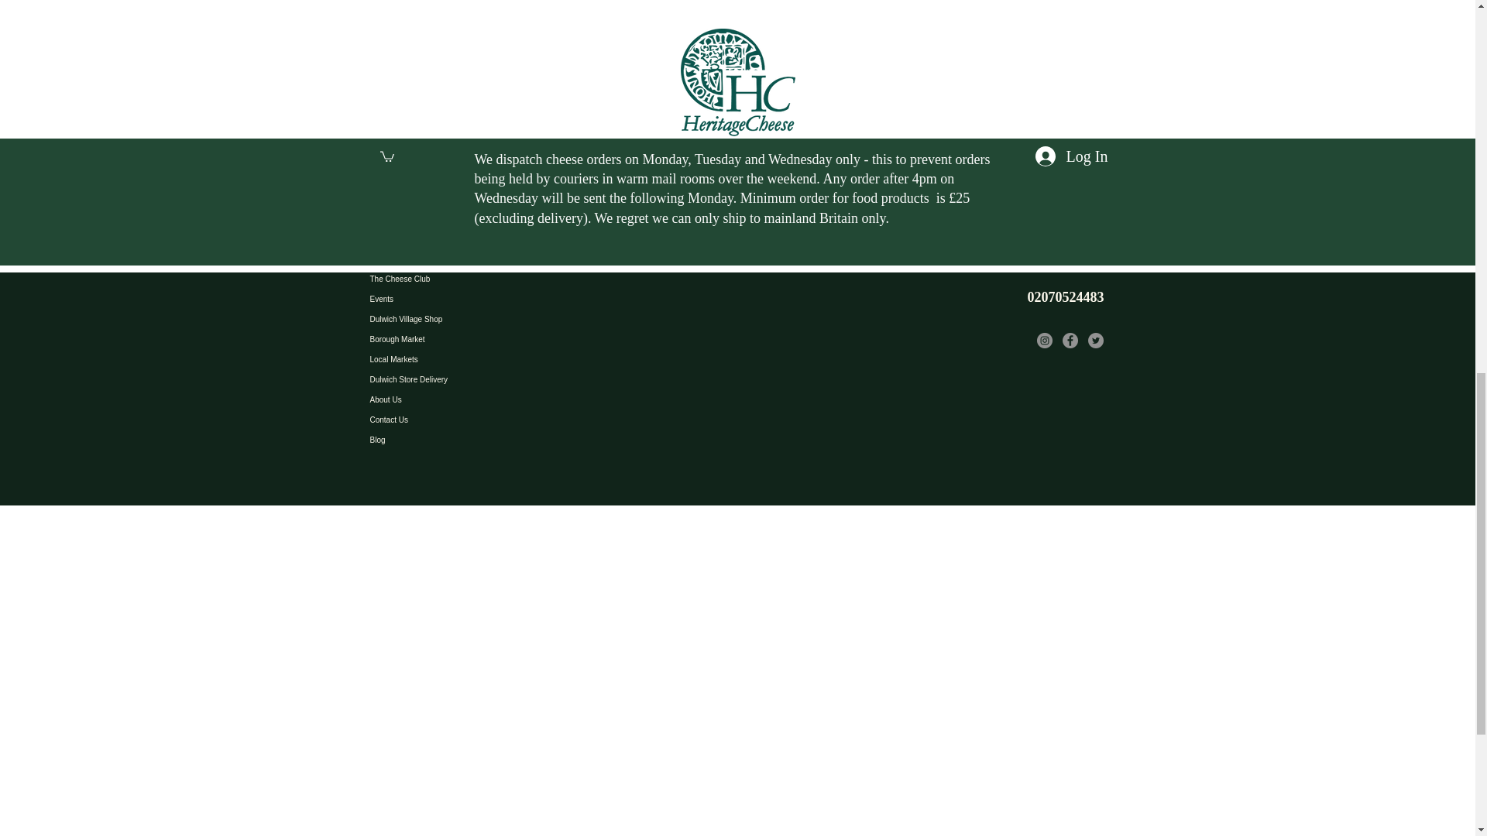 The image size is (1487, 836). I want to click on Shop Online, so click(486, 259).